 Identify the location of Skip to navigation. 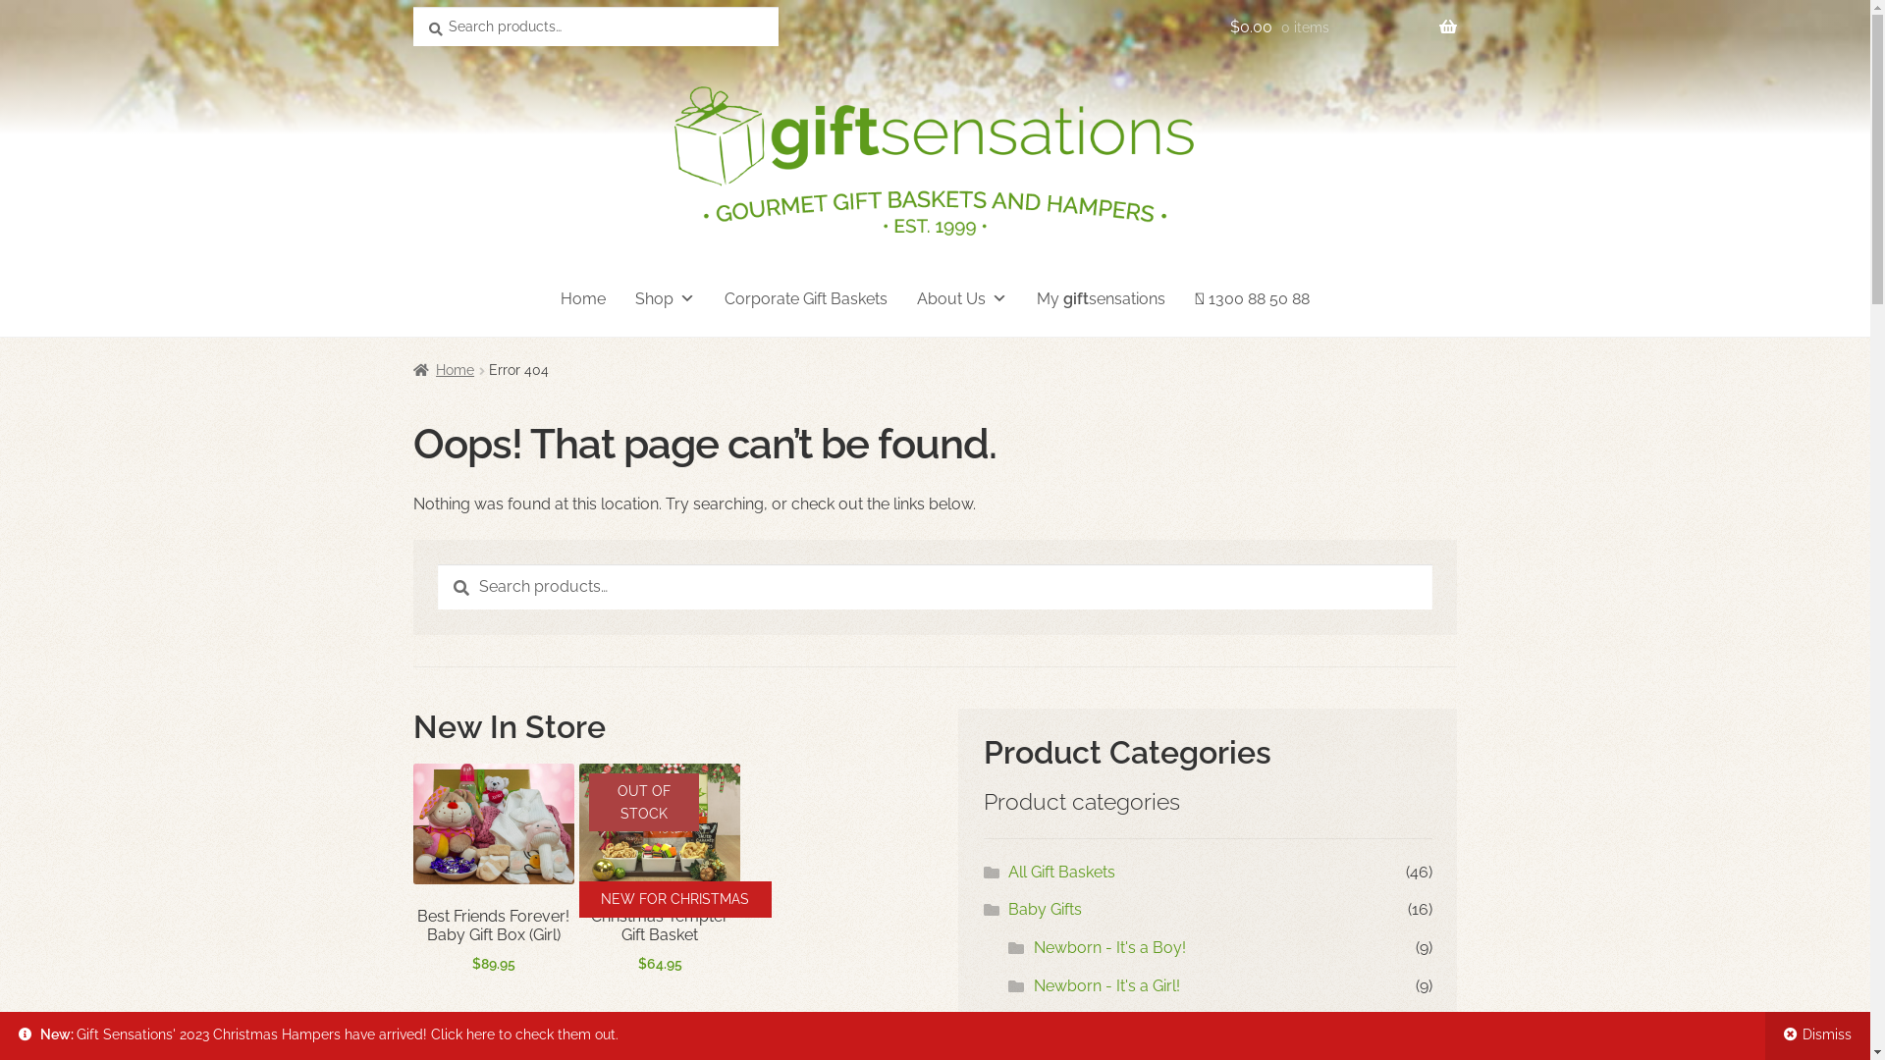
(412, 41).